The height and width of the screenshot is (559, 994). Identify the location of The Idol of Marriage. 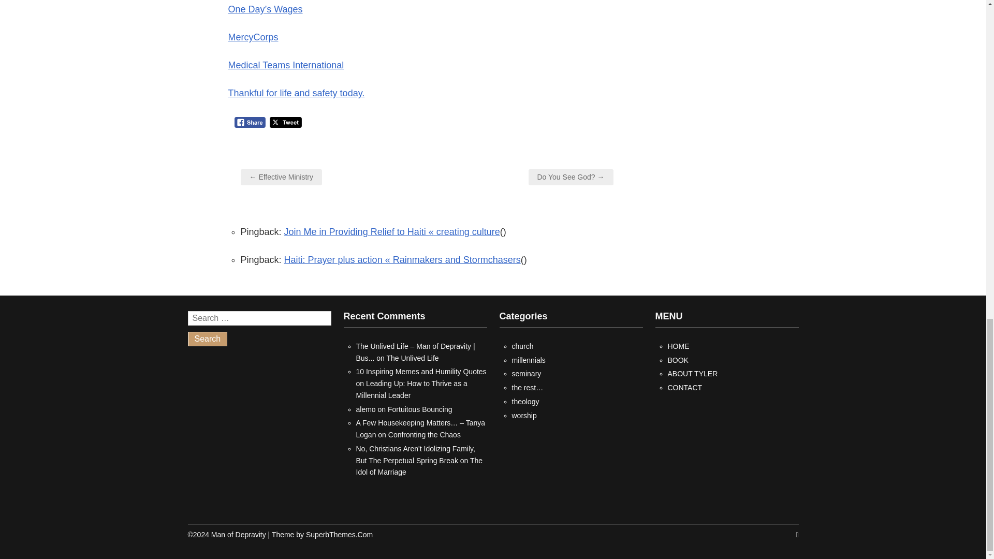
(419, 467).